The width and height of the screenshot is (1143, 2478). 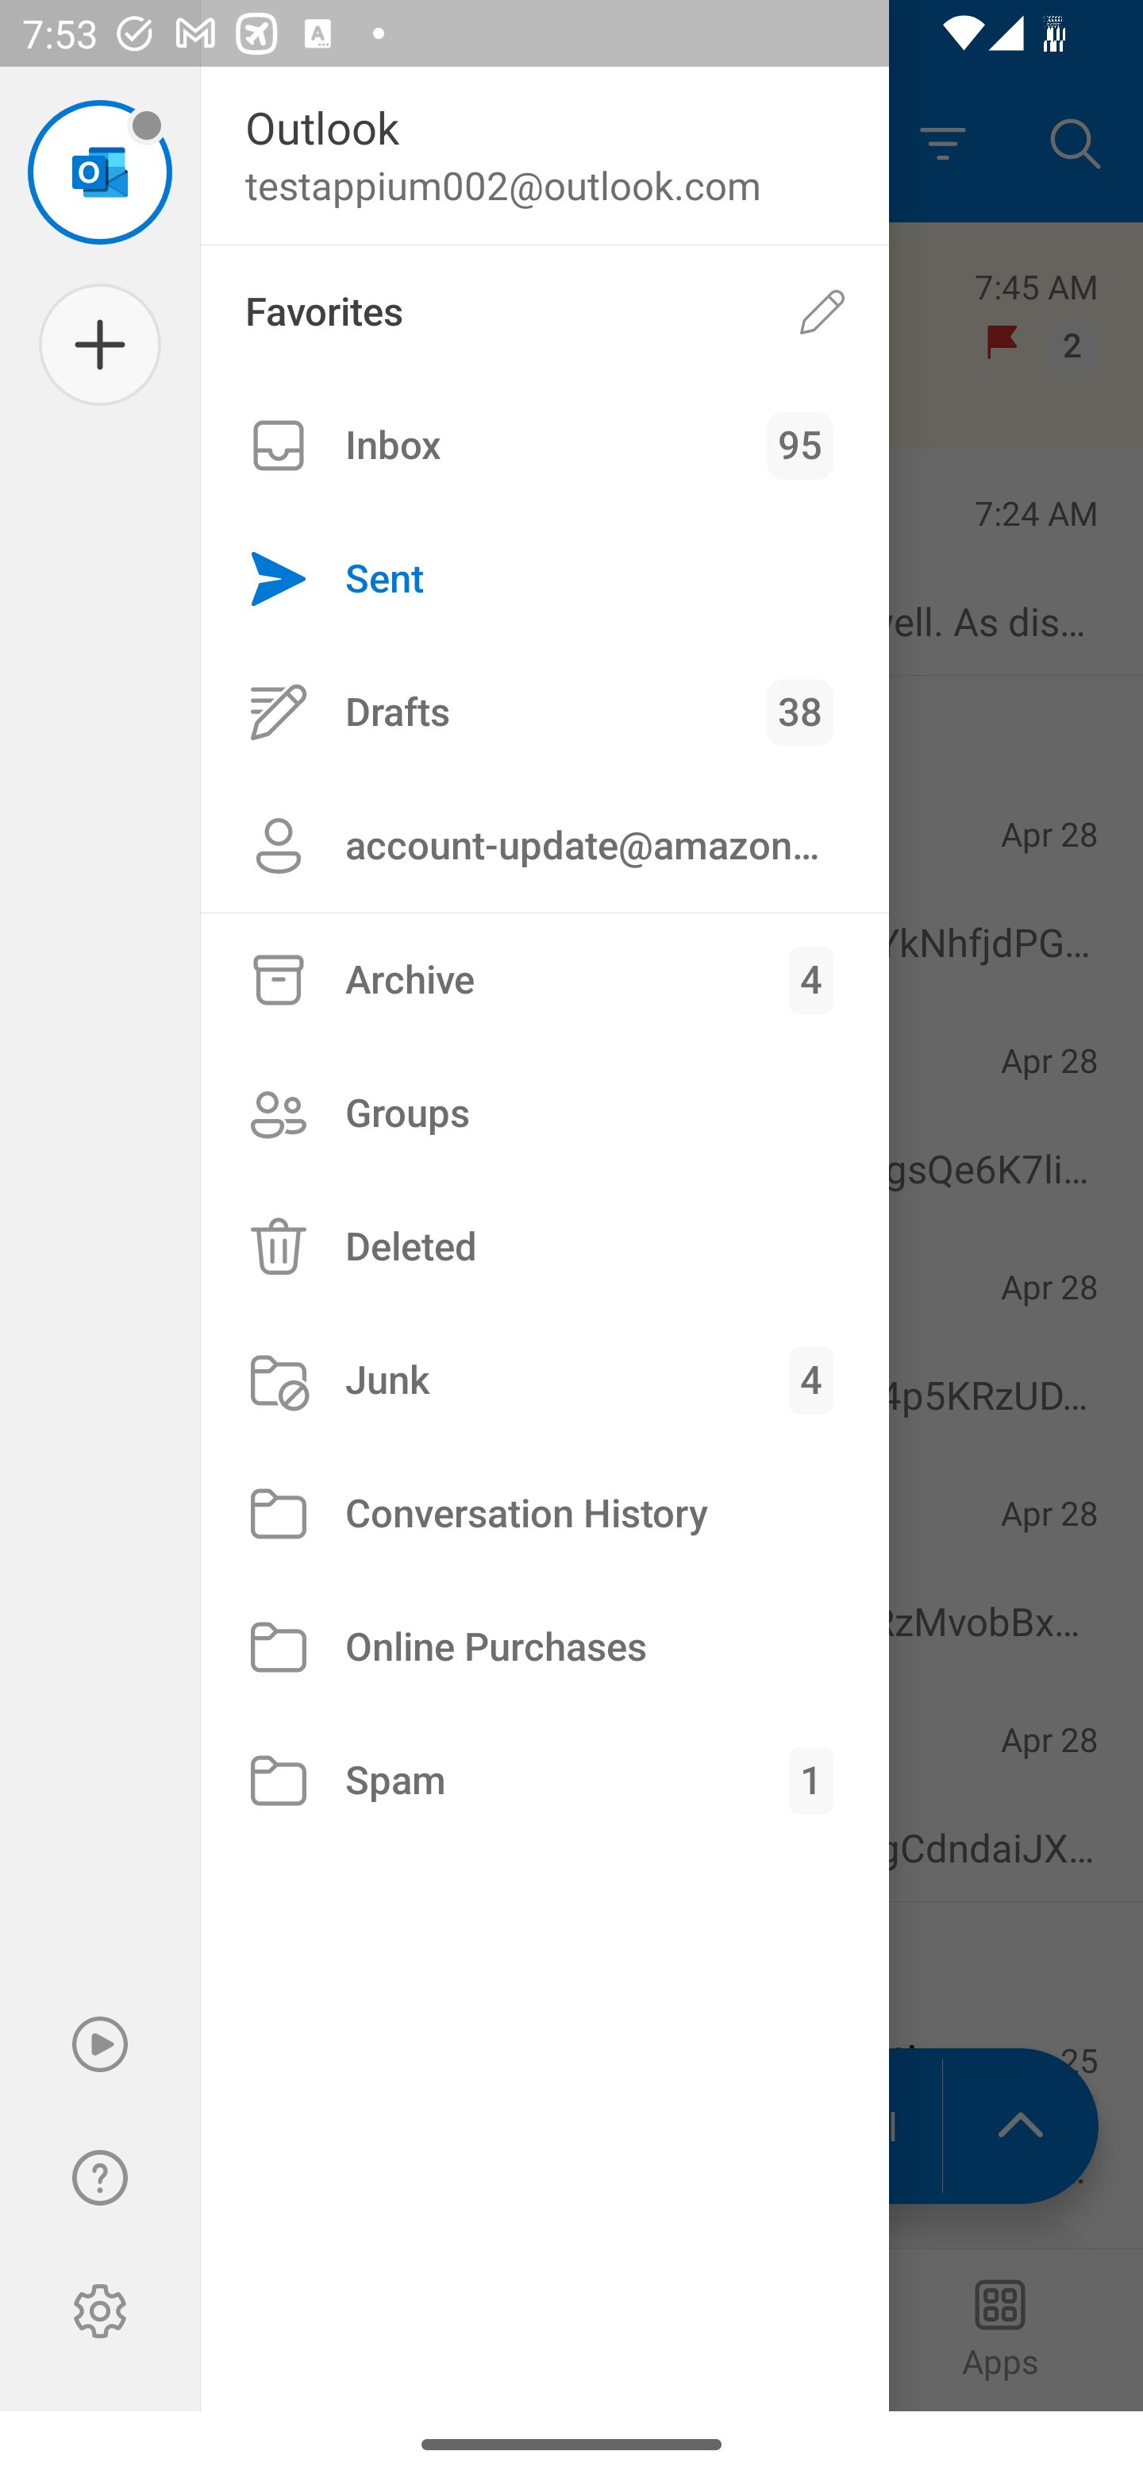 What do you see at coordinates (822, 311) in the screenshot?
I see `Edit favorites` at bounding box center [822, 311].